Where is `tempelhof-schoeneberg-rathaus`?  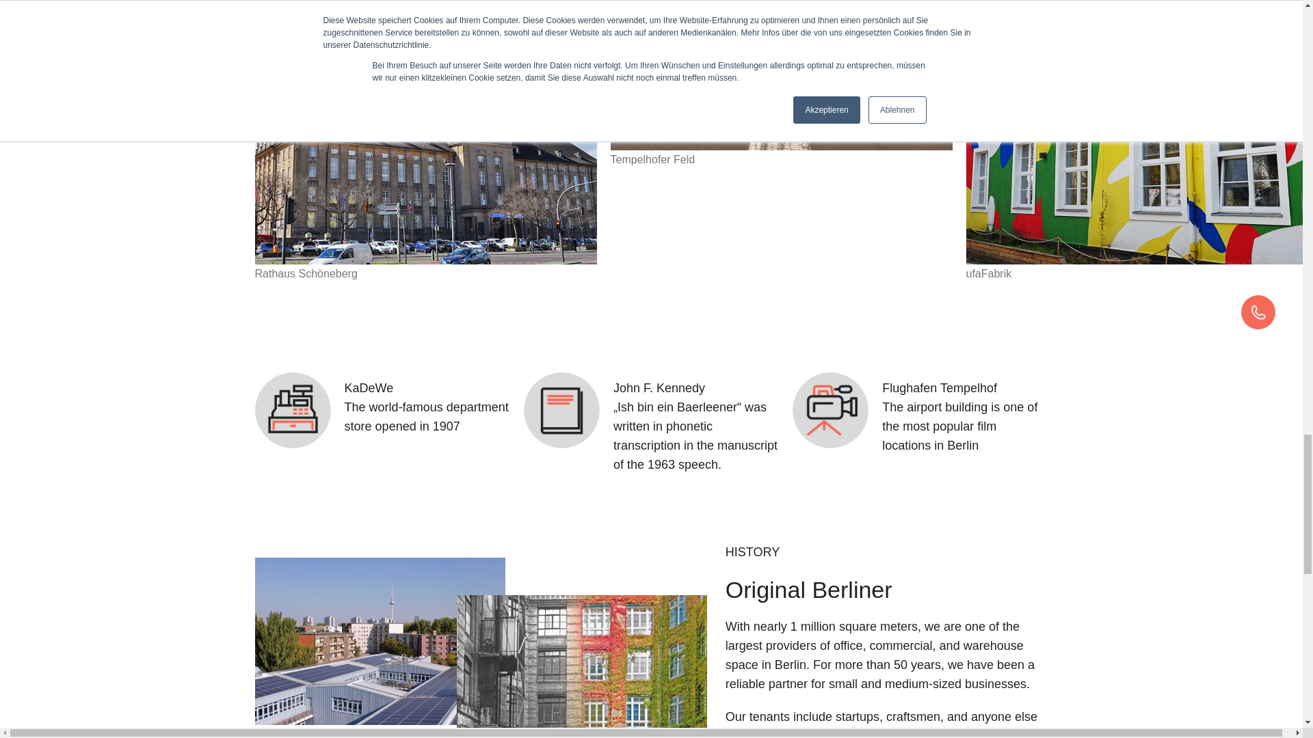
tempelhof-schoeneberg-rathaus is located at coordinates (425, 132).